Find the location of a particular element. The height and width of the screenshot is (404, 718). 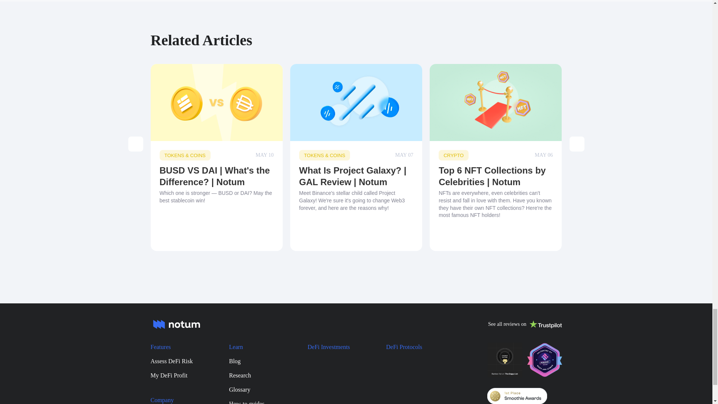

Glossary is located at coordinates (259, 390).